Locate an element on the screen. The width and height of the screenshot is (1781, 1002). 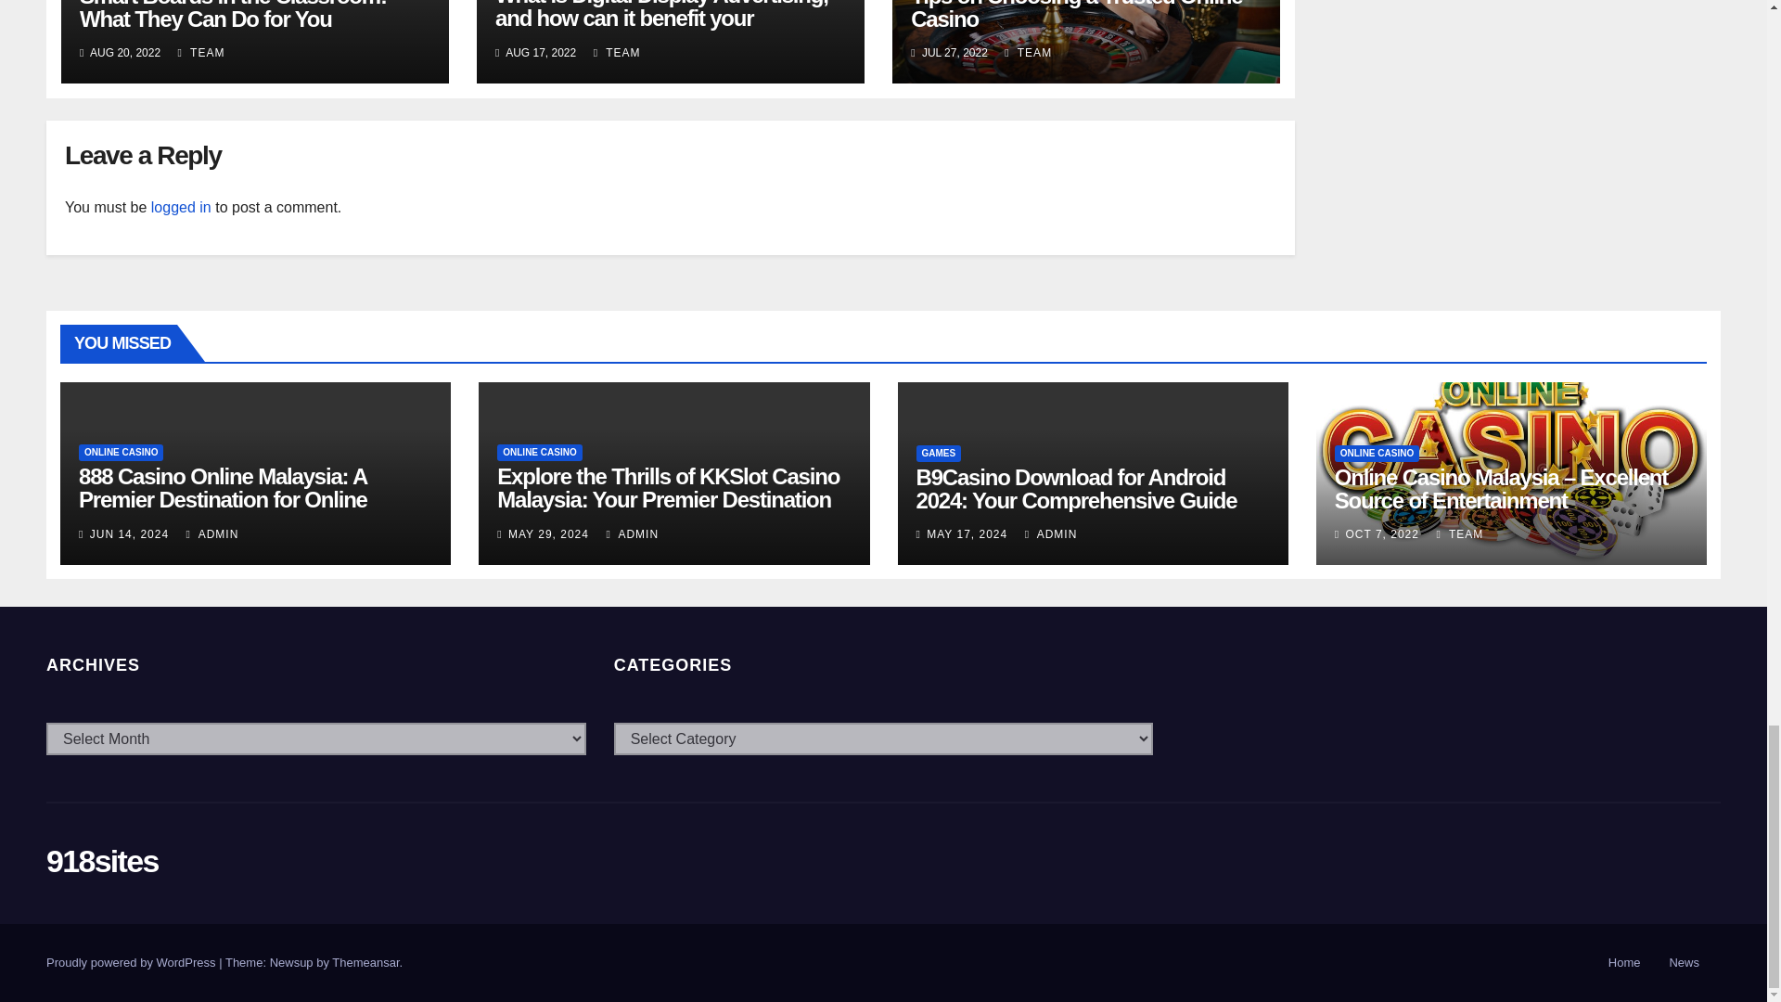
Smart Boards in the Classroom: What They Can Do for You is located at coordinates (233, 15).